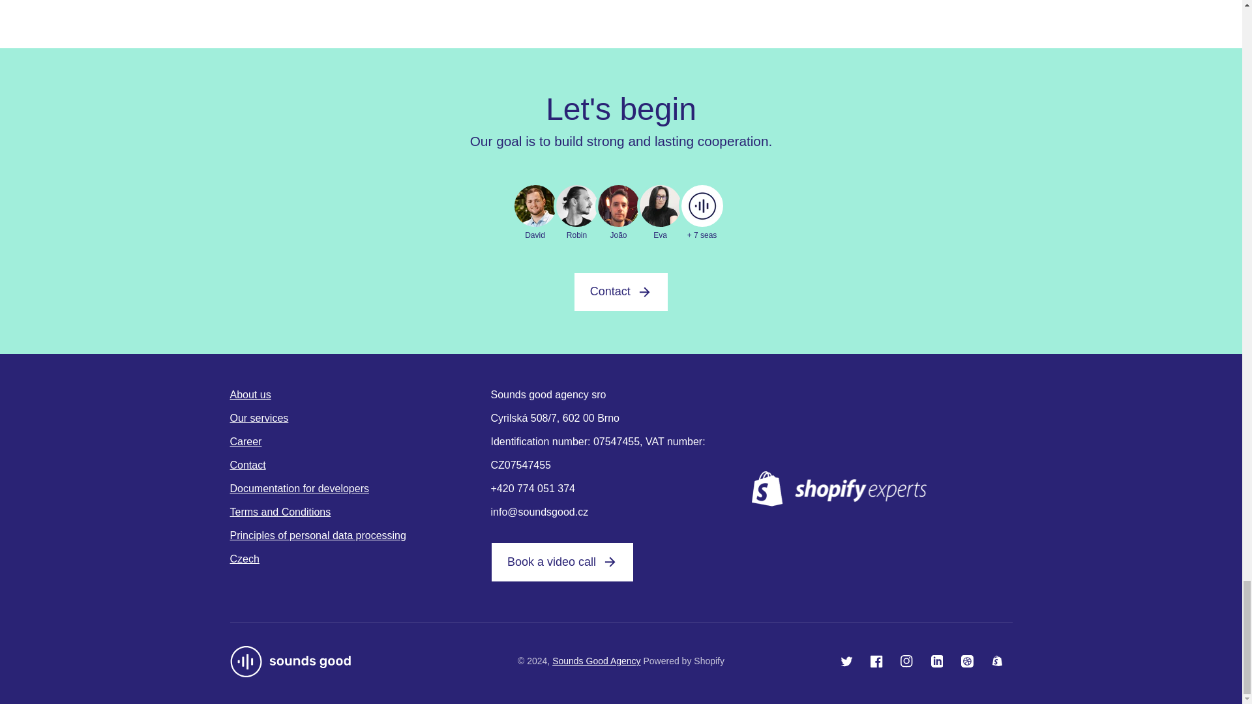 The width and height of the screenshot is (1252, 704). Describe the element at coordinates (562, 562) in the screenshot. I see `Book a video call` at that location.